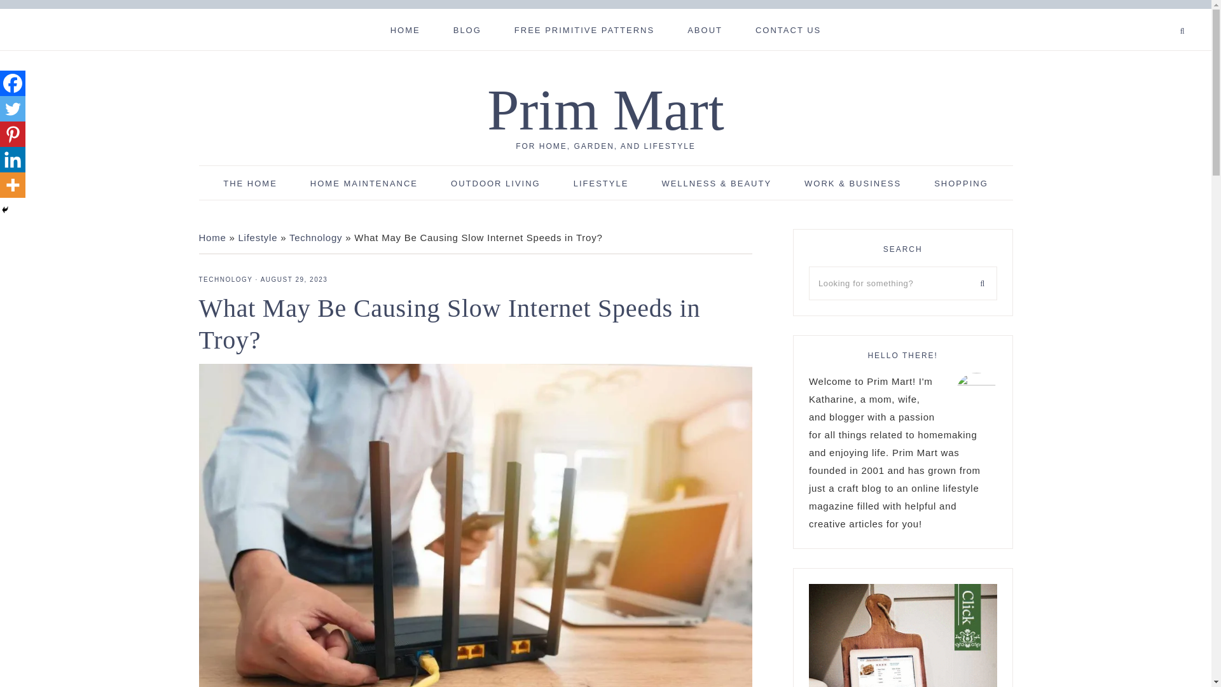 Image resolution: width=1221 pixels, height=687 pixels. Describe the element at coordinates (13, 160) in the screenshot. I see `Linkedin` at that location.